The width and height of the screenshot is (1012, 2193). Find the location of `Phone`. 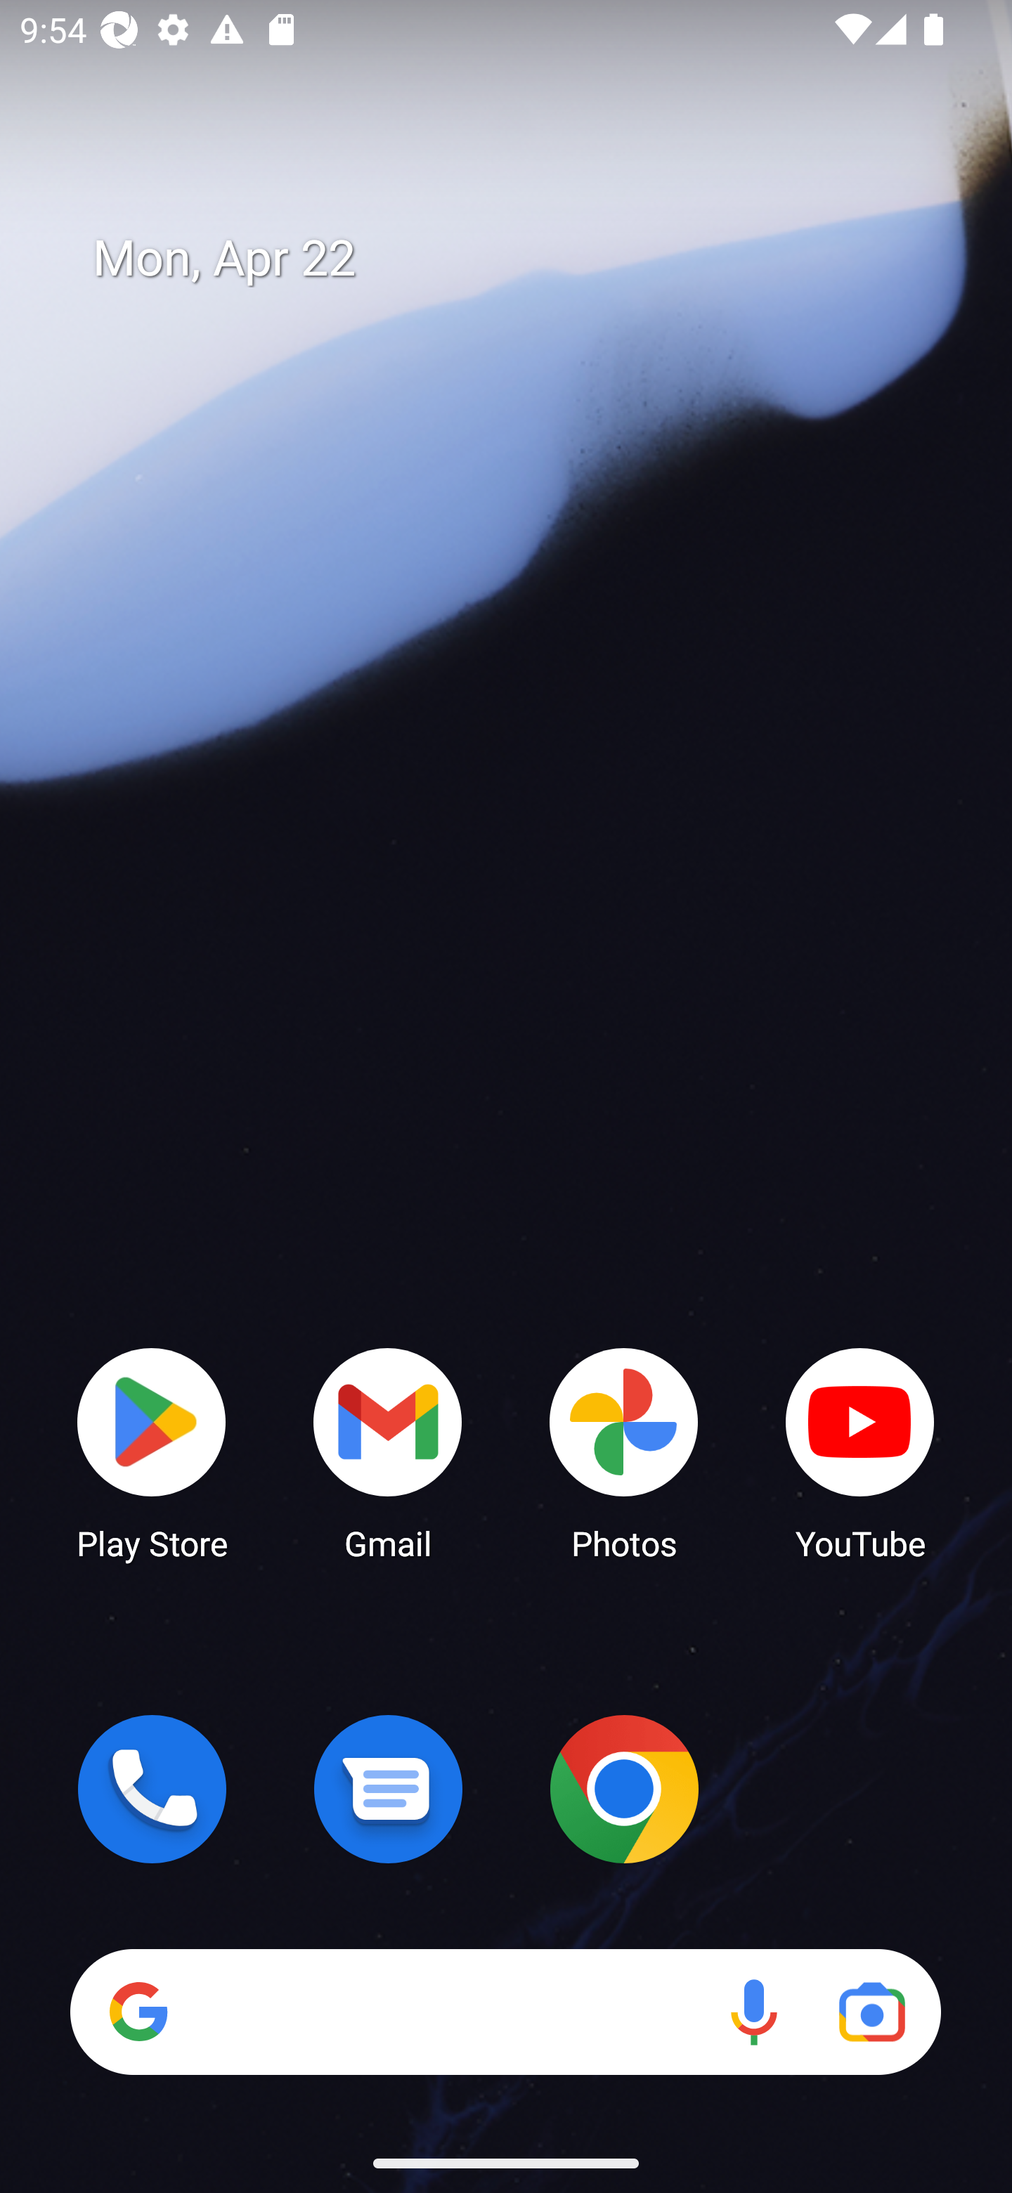

Phone is located at coordinates (152, 1789).